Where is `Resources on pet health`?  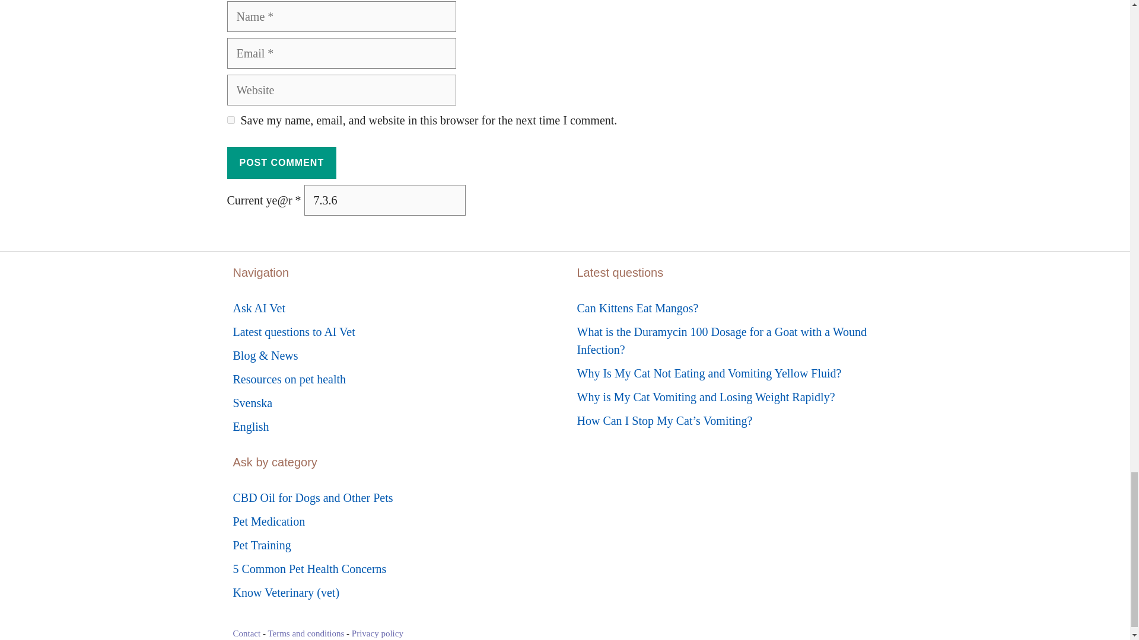 Resources on pet health is located at coordinates (289, 379).